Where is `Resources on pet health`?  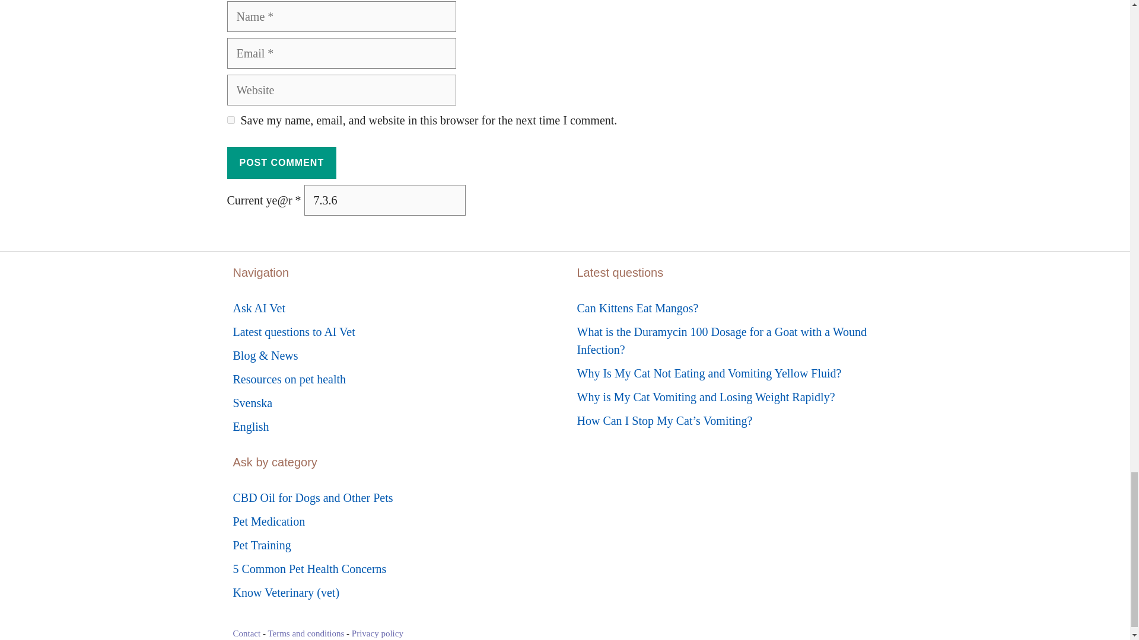 Resources on pet health is located at coordinates (289, 379).